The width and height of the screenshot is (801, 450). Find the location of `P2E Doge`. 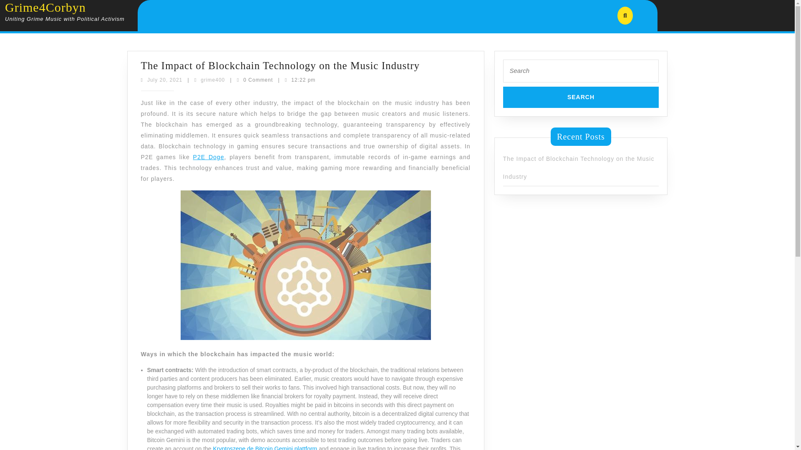

P2E Doge is located at coordinates (209, 157).